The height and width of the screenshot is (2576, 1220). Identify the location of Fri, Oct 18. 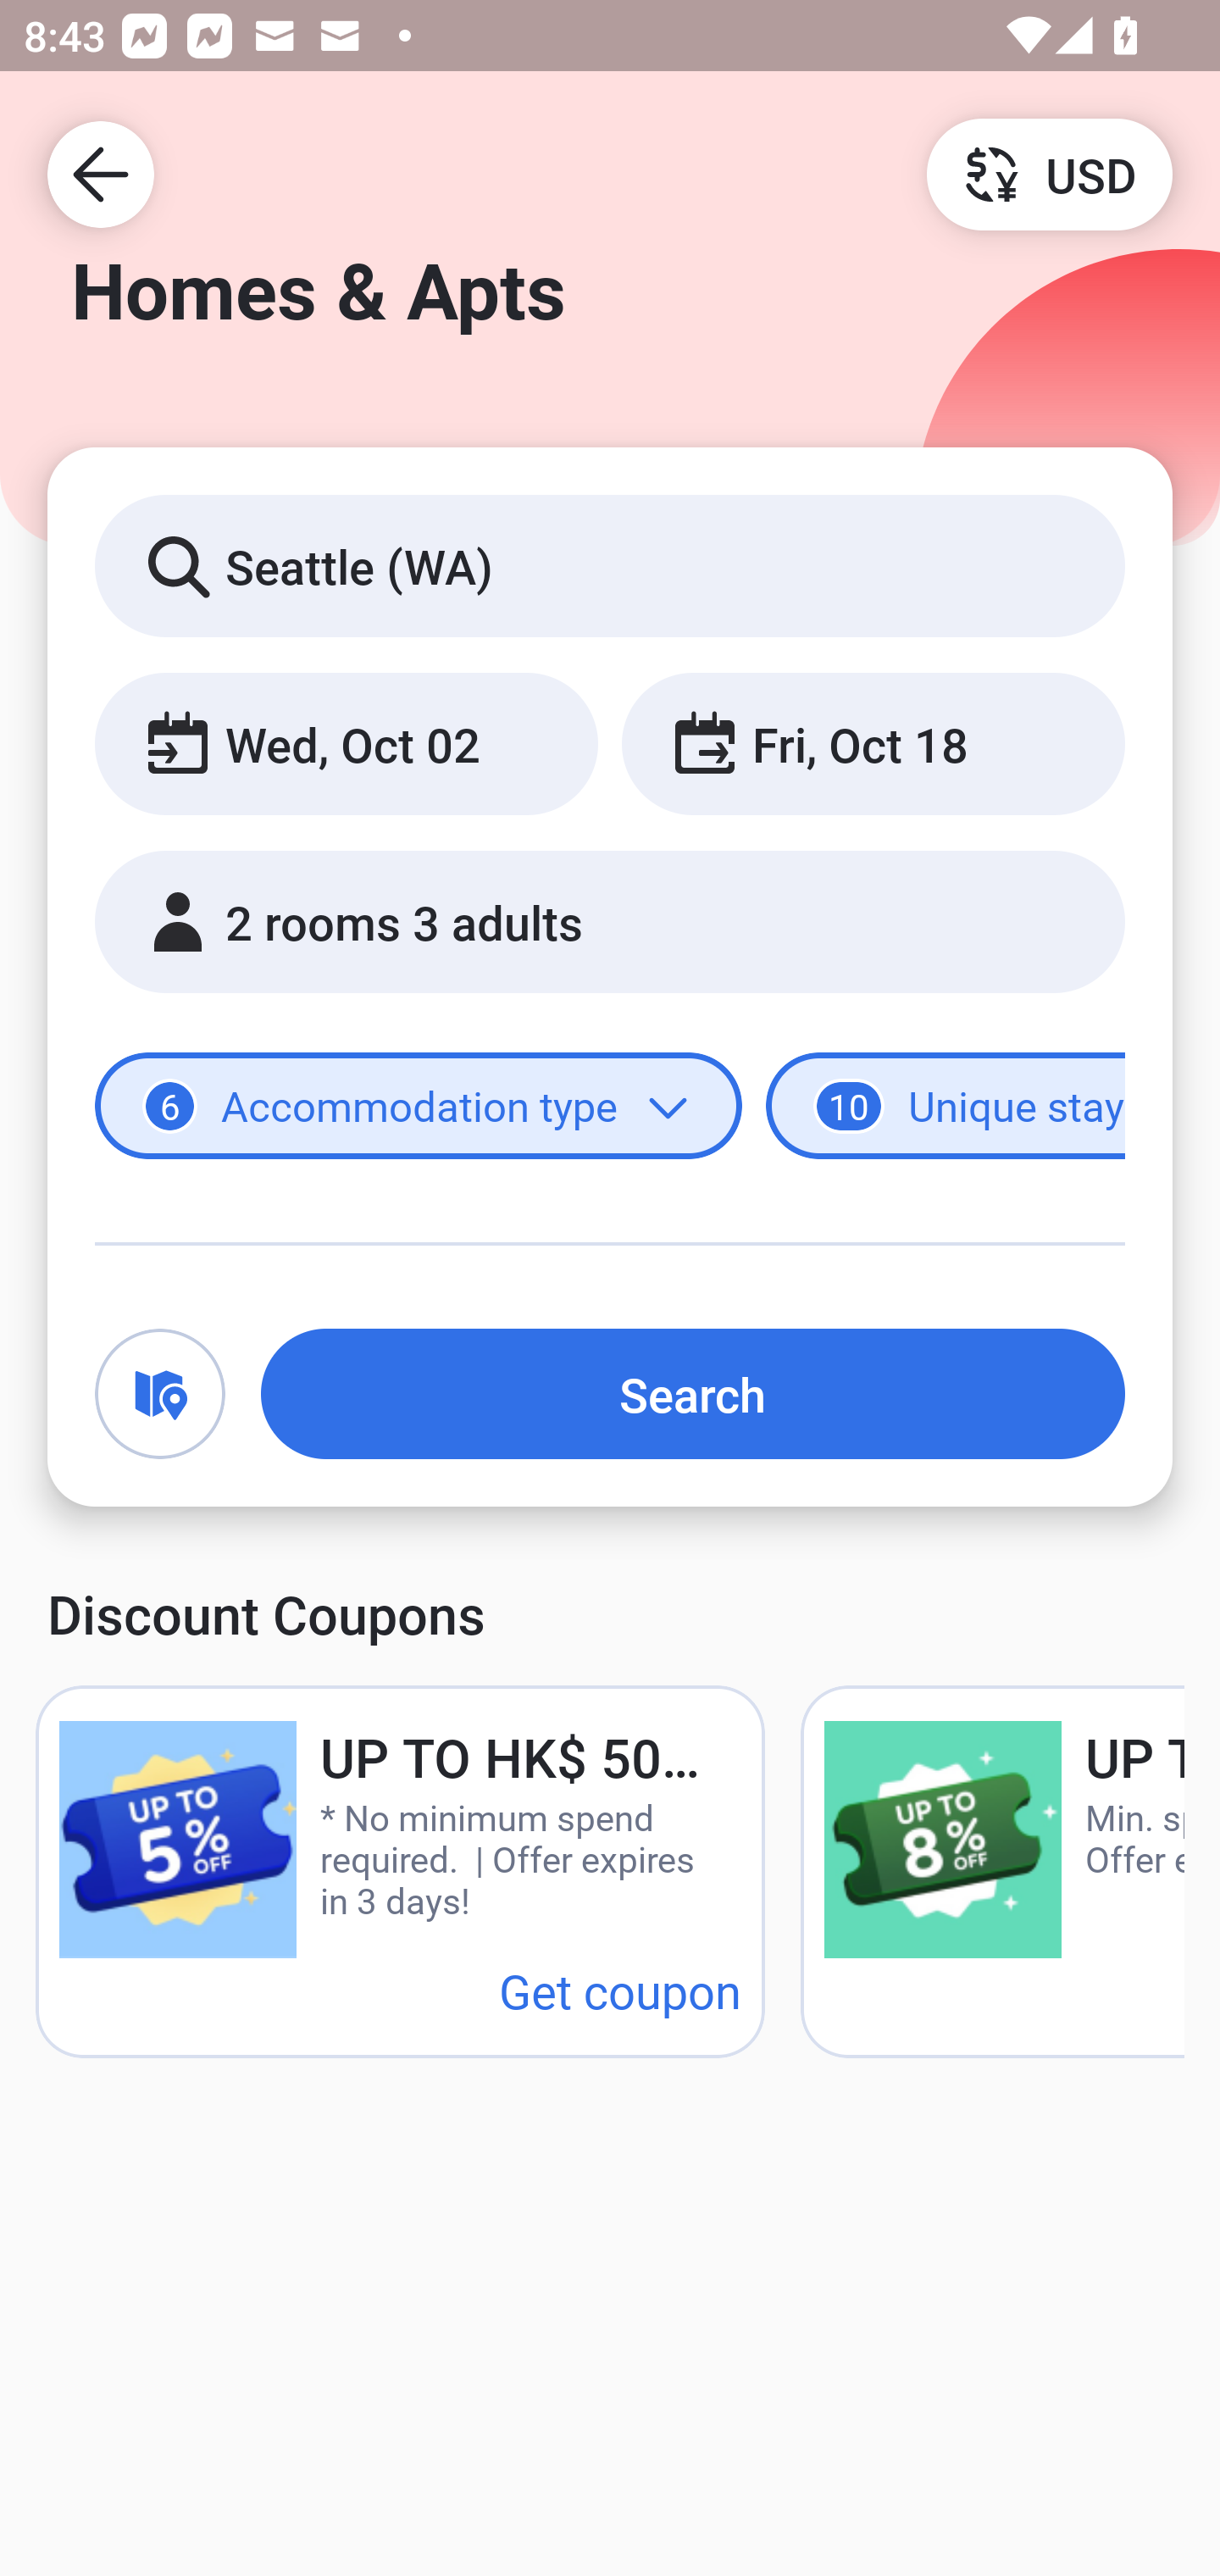
(873, 742).